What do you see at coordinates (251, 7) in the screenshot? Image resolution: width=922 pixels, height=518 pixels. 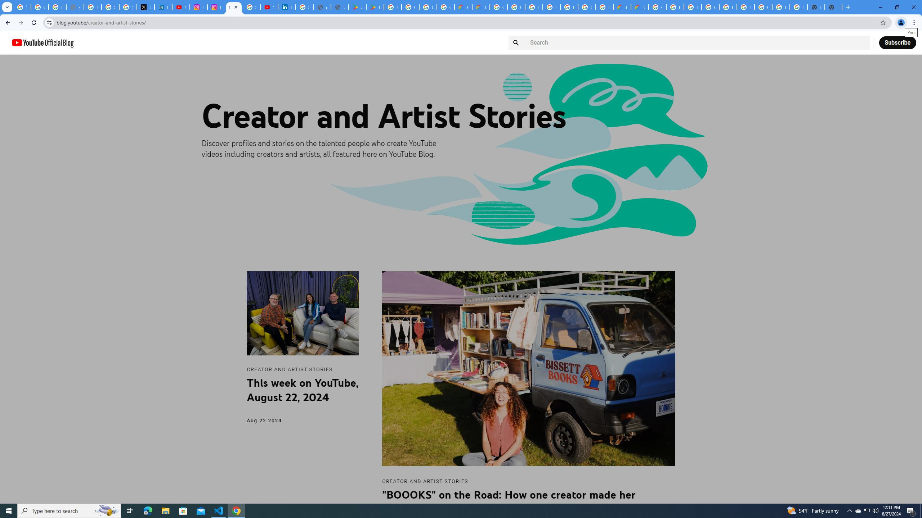 I see `Sign in - Google Accounts` at bounding box center [251, 7].